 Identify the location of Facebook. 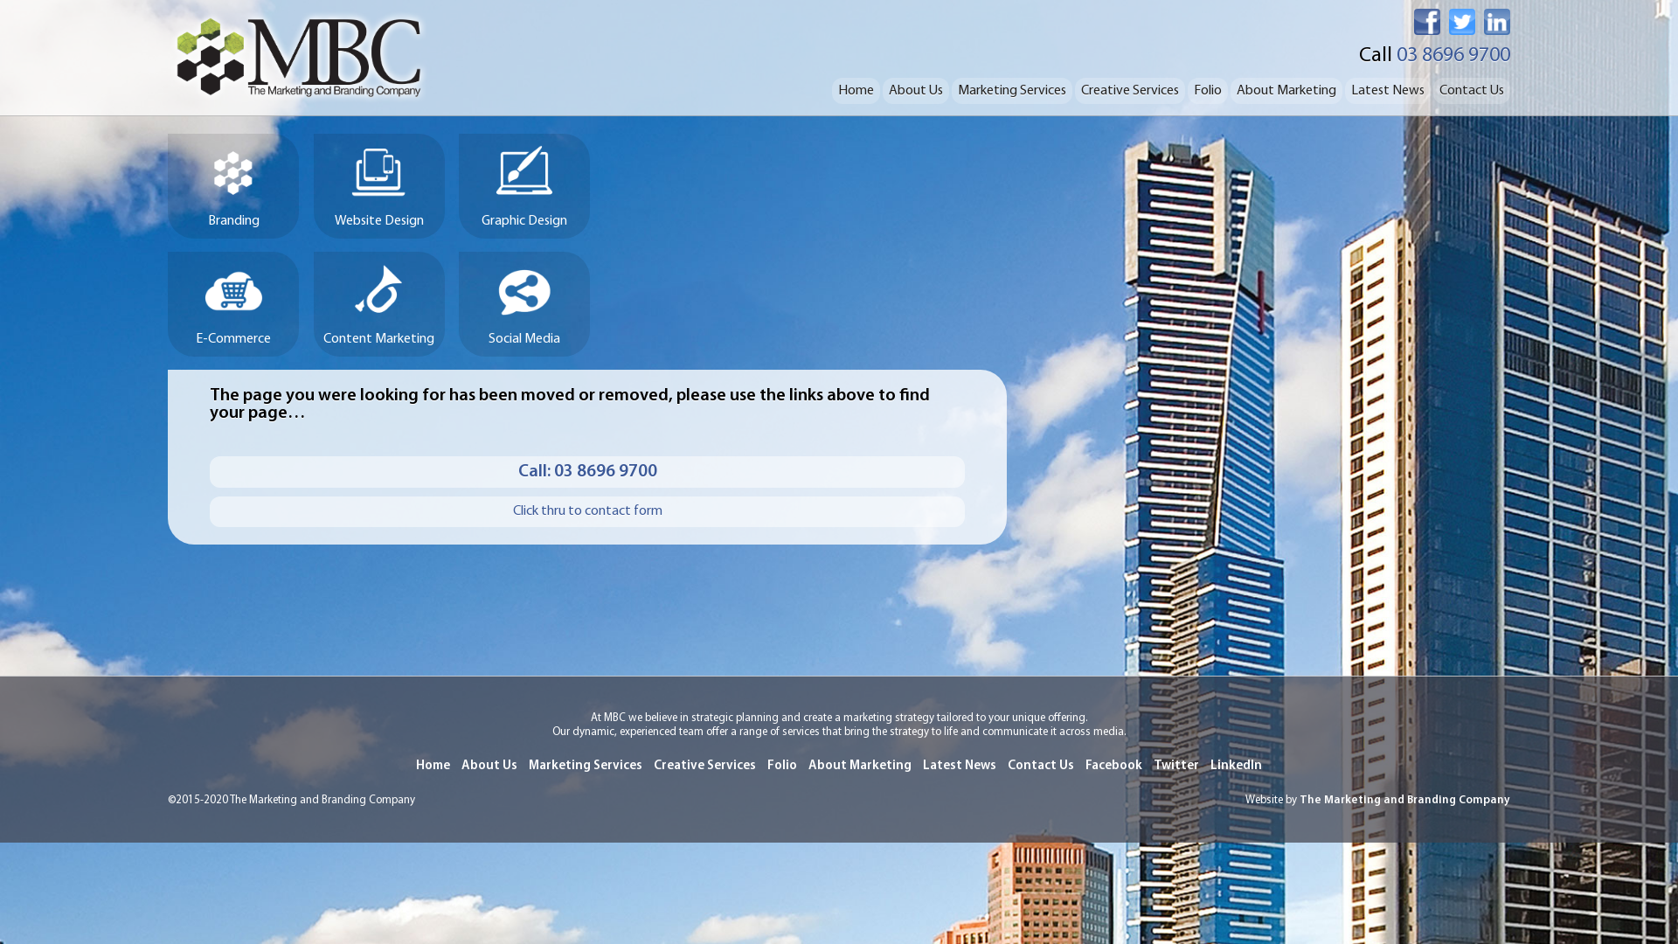
(1113, 767).